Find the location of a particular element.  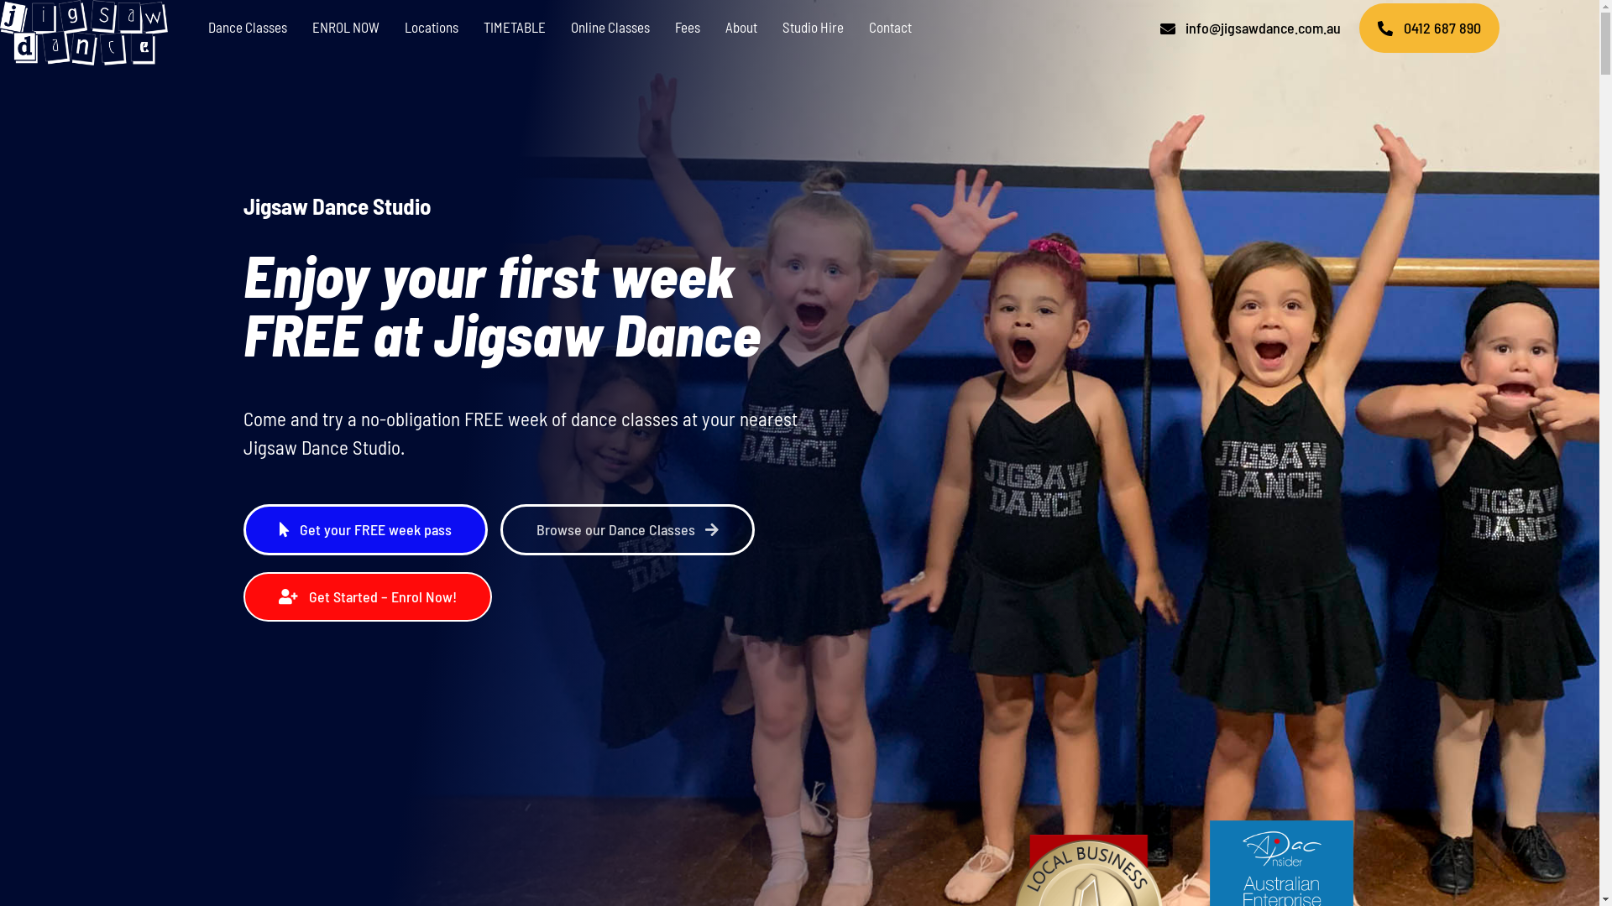

0412 687 890 is located at coordinates (1429, 29).